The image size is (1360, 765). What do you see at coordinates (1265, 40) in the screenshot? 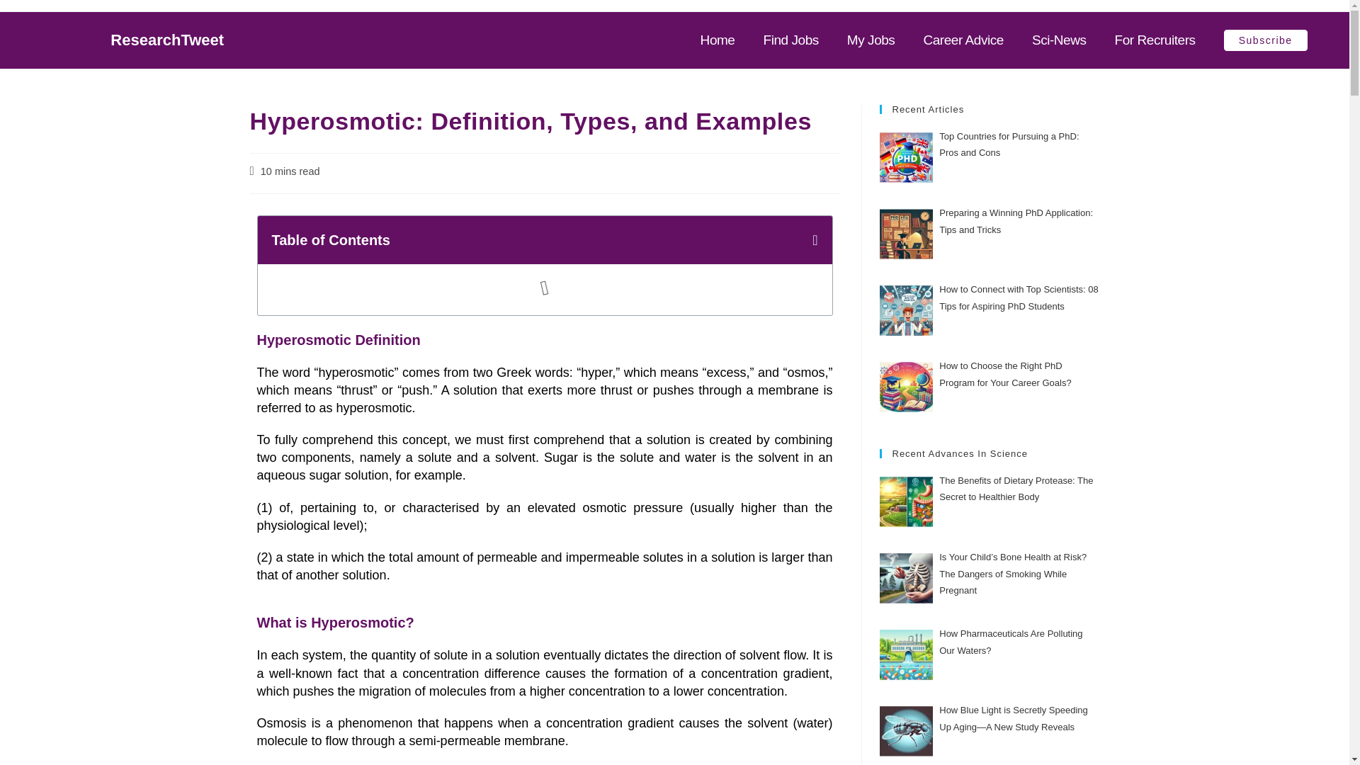
I see `Subscribe` at bounding box center [1265, 40].